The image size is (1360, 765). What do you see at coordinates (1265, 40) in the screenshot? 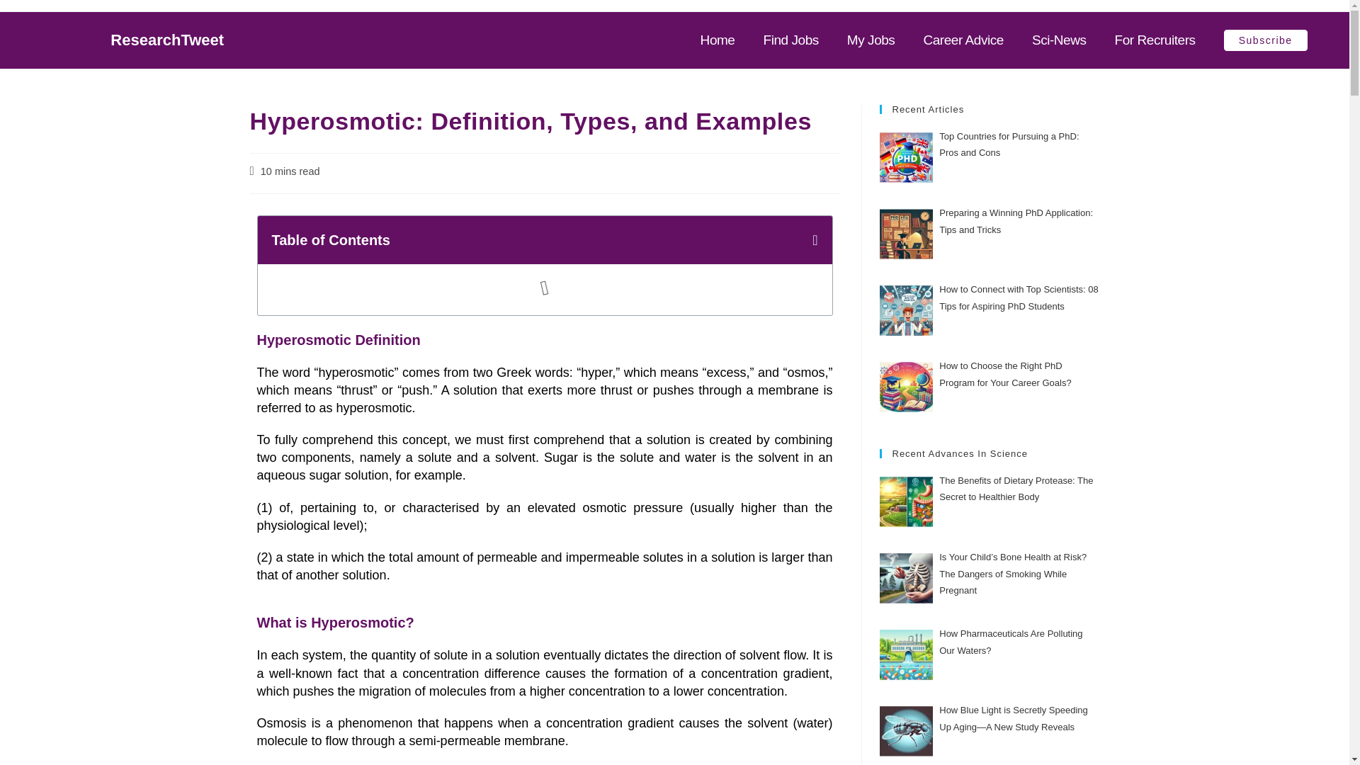
I see `Subscribe` at bounding box center [1265, 40].